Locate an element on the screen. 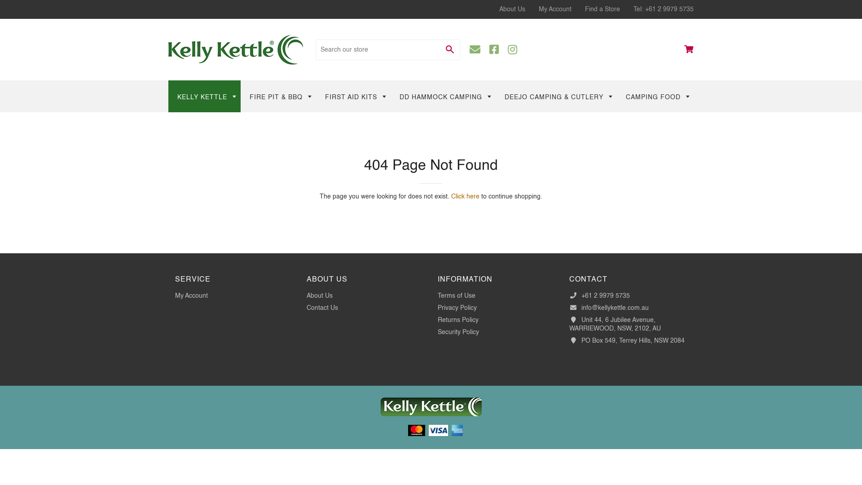  DD HAMMOCK CAMPING is located at coordinates (443, 96).